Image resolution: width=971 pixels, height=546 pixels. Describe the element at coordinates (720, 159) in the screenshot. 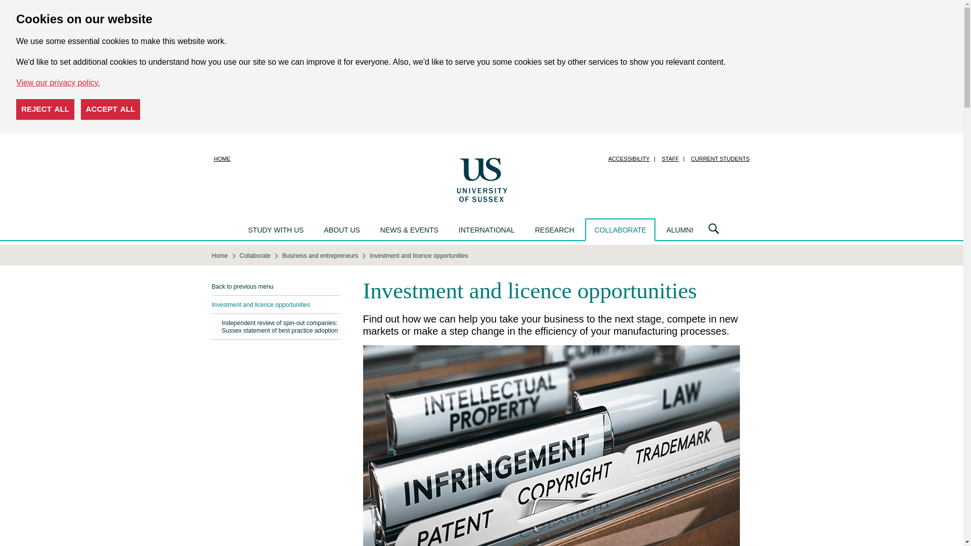

I see `CURRENT STUDENTS` at that location.